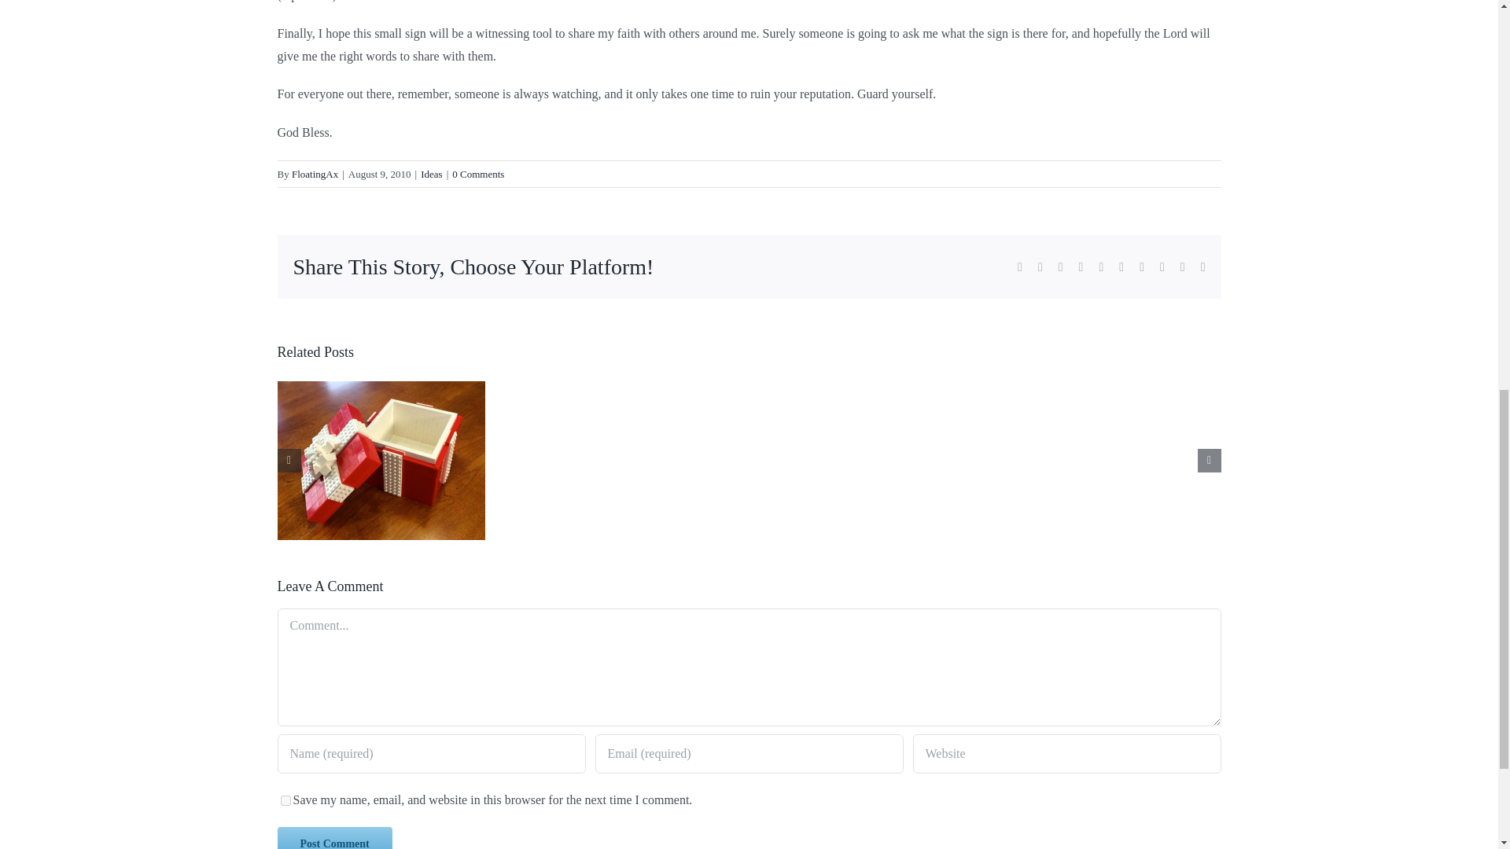 The image size is (1510, 849). Describe the element at coordinates (285, 800) in the screenshot. I see `yes` at that location.